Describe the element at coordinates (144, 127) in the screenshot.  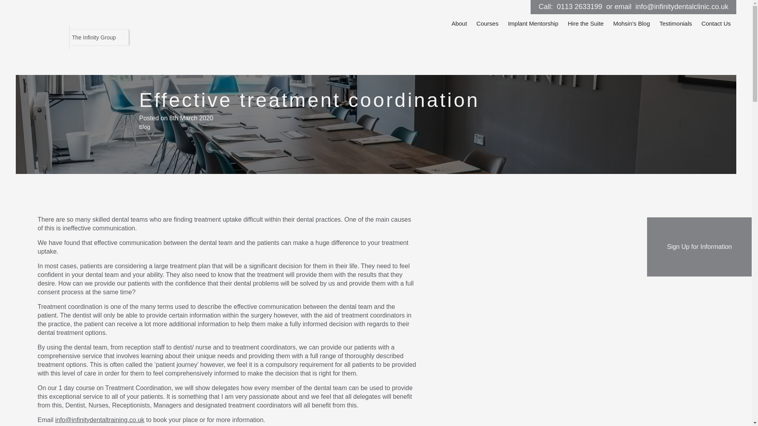
I see `Blog` at that location.